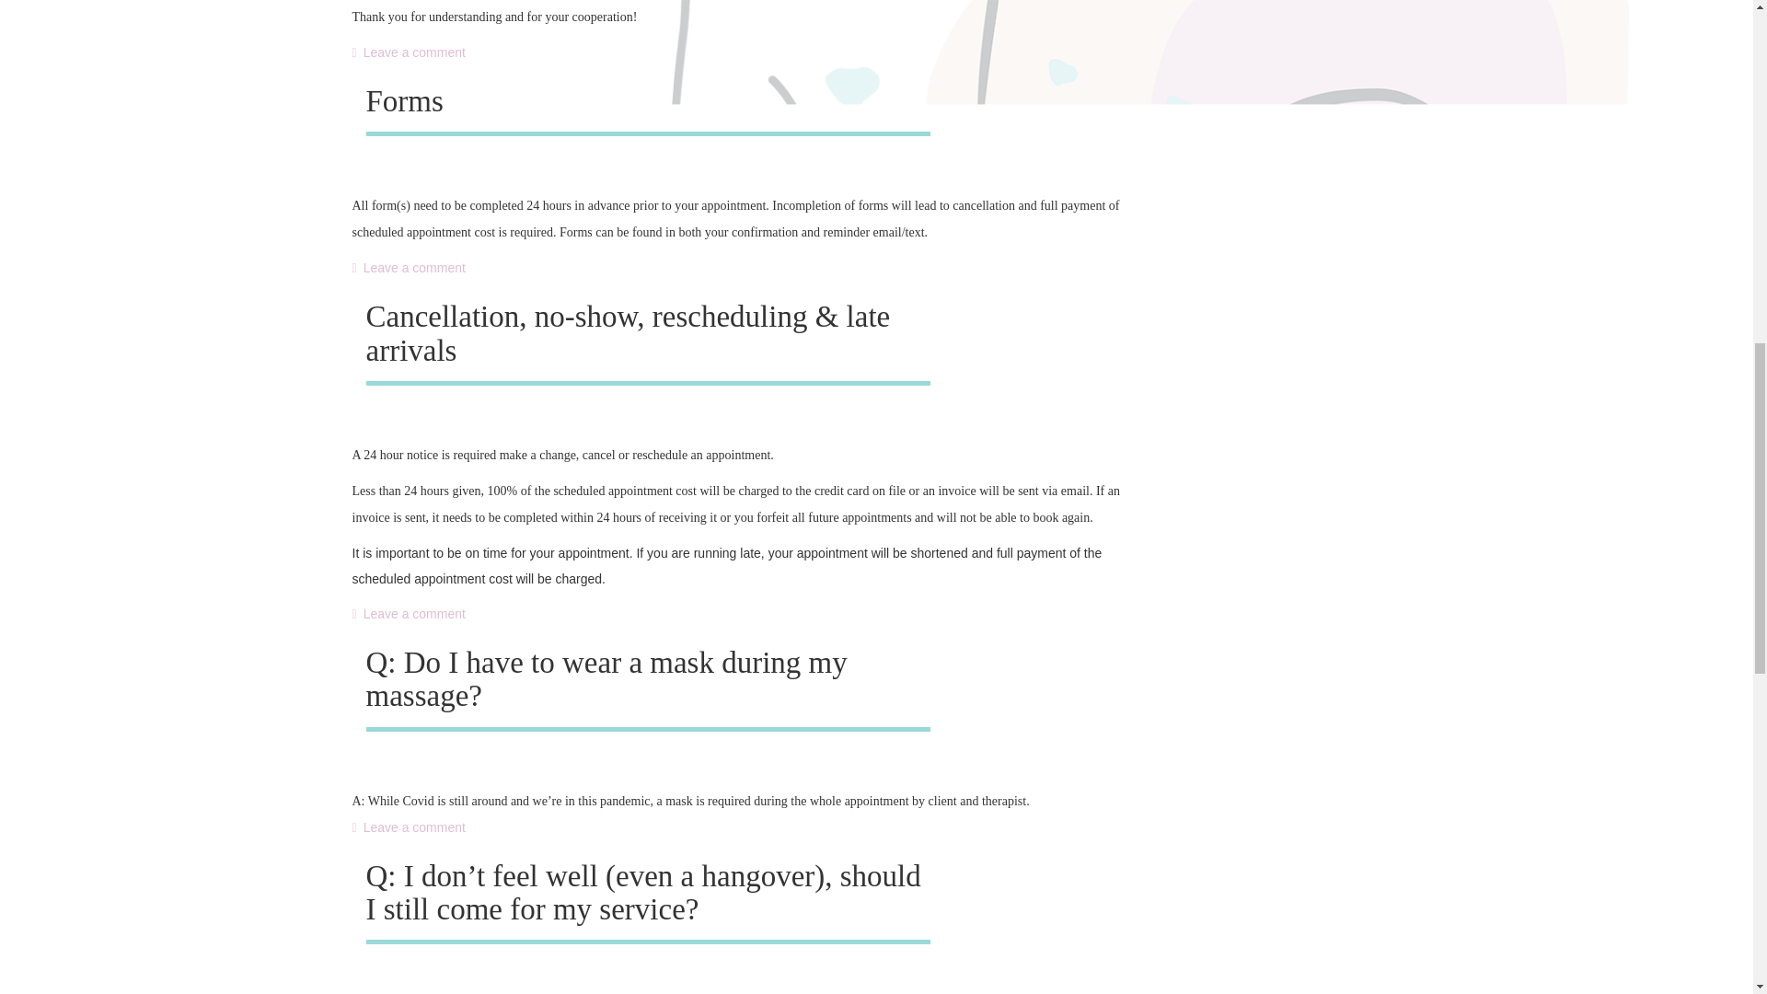 The height and width of the screenshot is (994, 1767). I want to click on Leave a comment, so click(408, 52).